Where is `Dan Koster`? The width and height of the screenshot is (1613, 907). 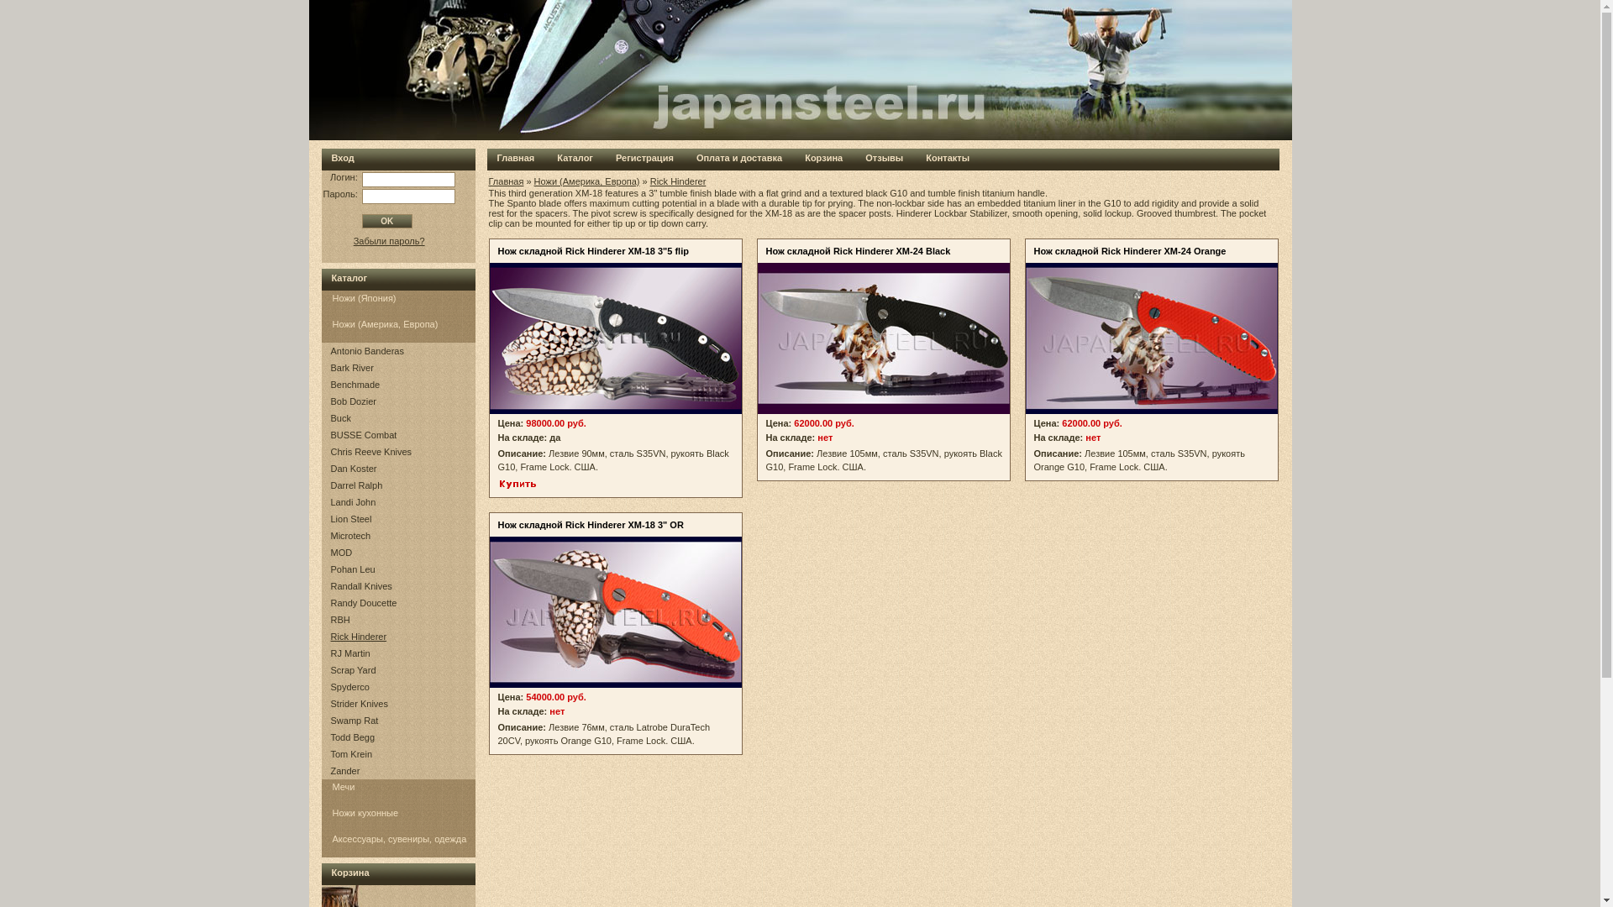
Dan Koster is located at coordinates (354, 468).